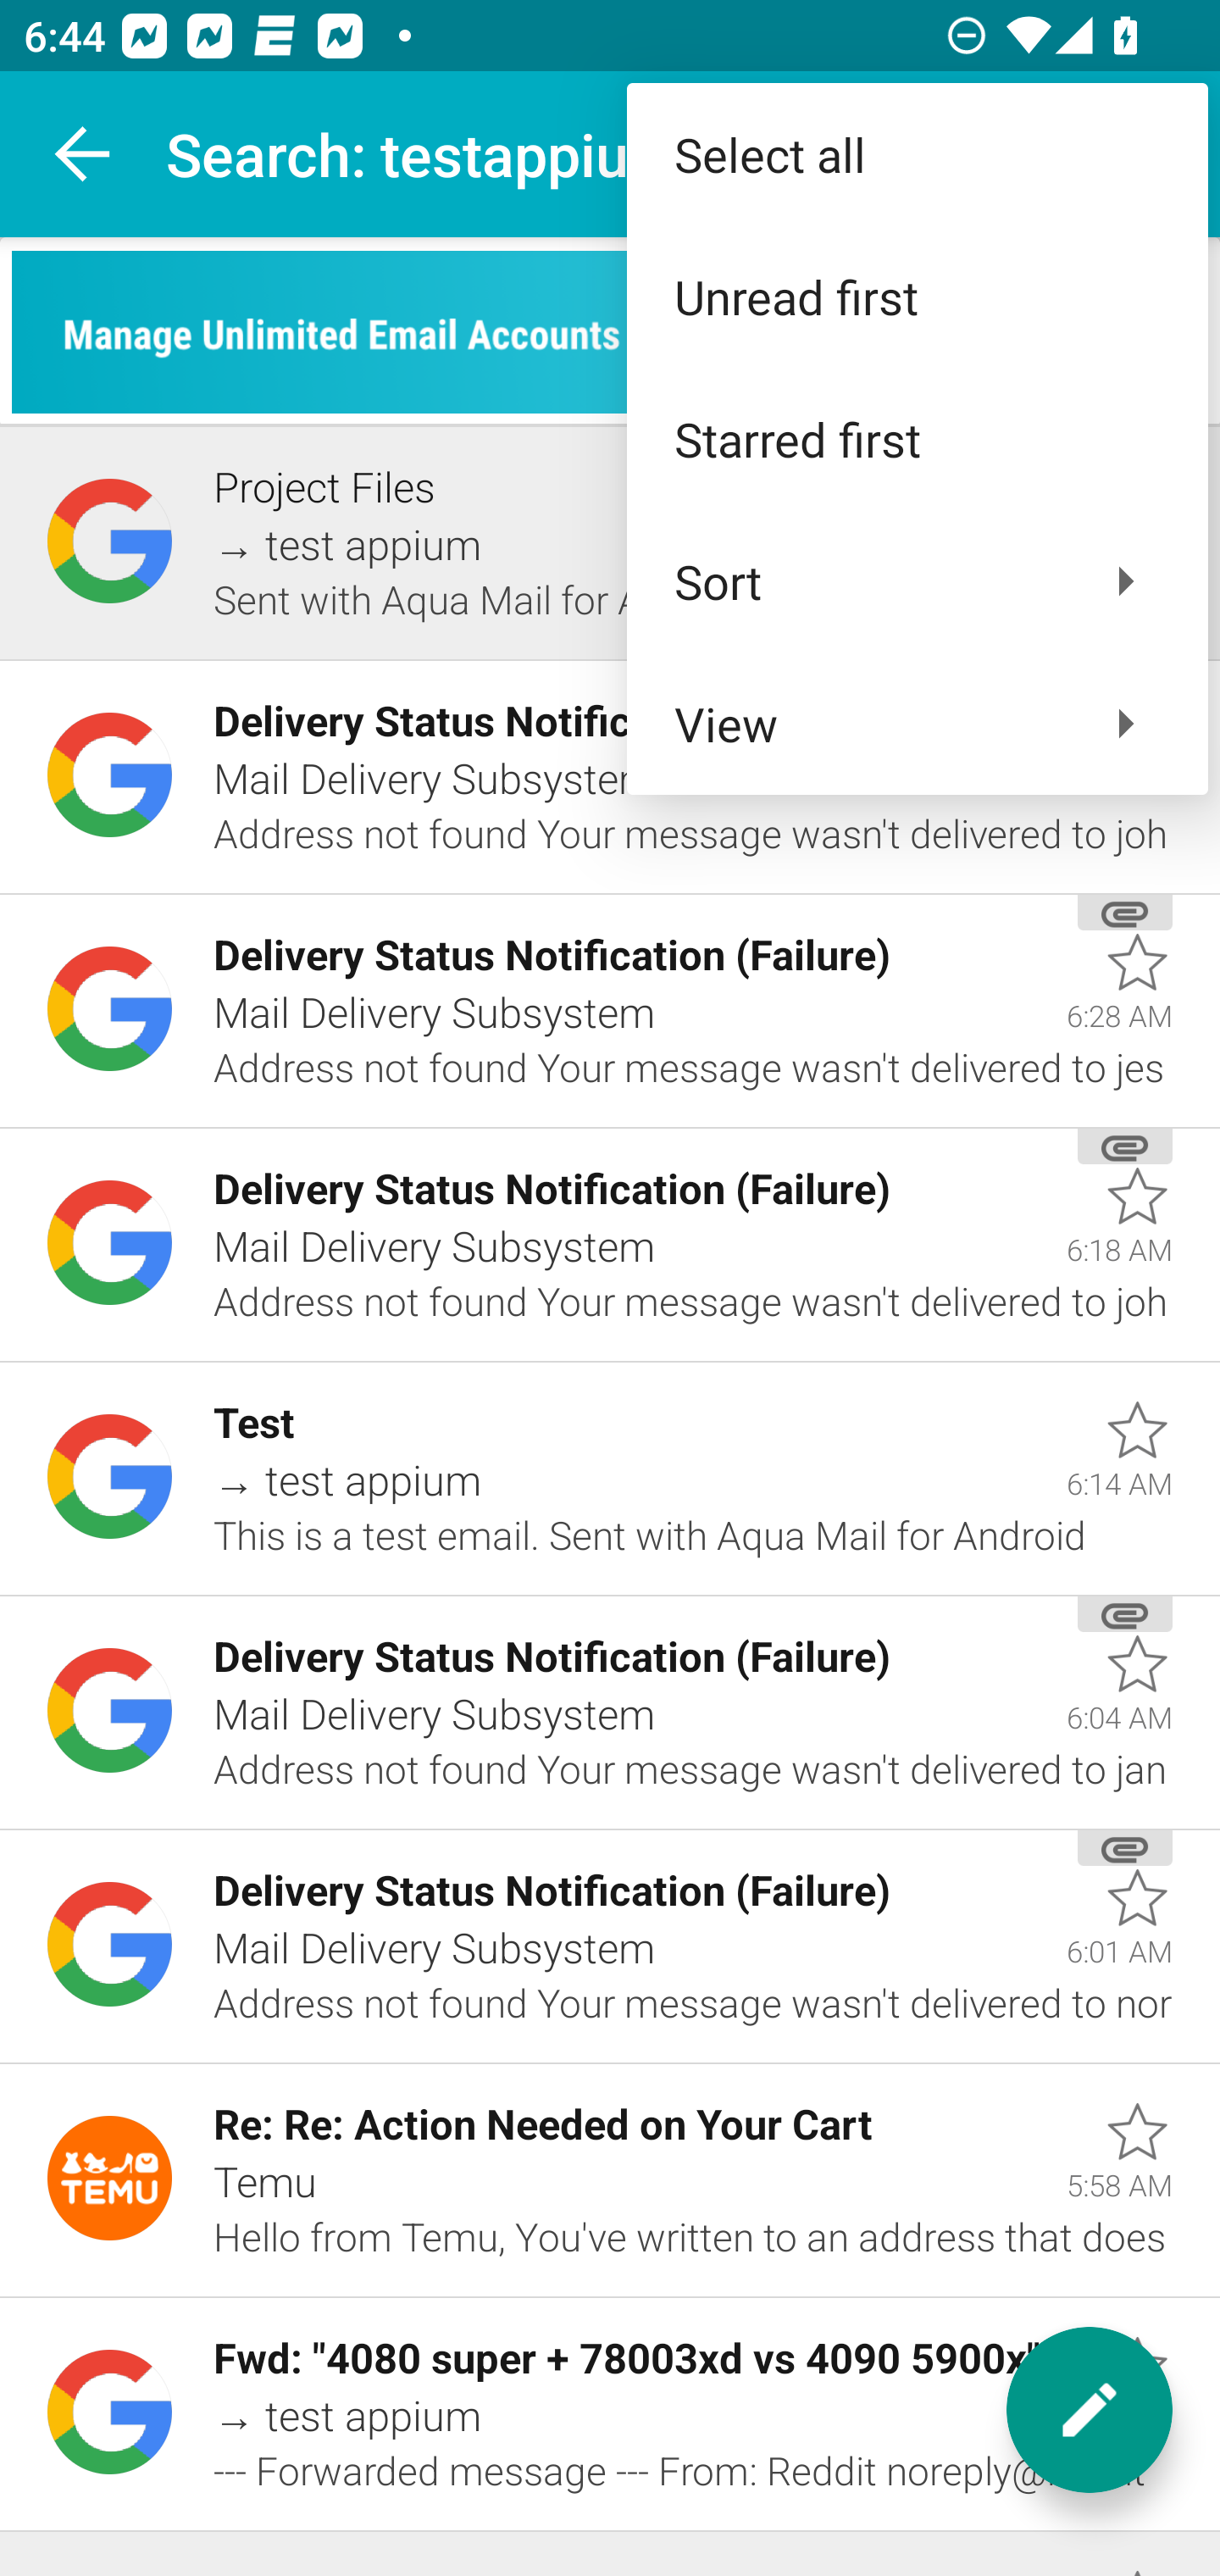  What do you see at coordinates (917, 297) in the screenshot?
I see `Unread first` at bounding box center [917, 297].